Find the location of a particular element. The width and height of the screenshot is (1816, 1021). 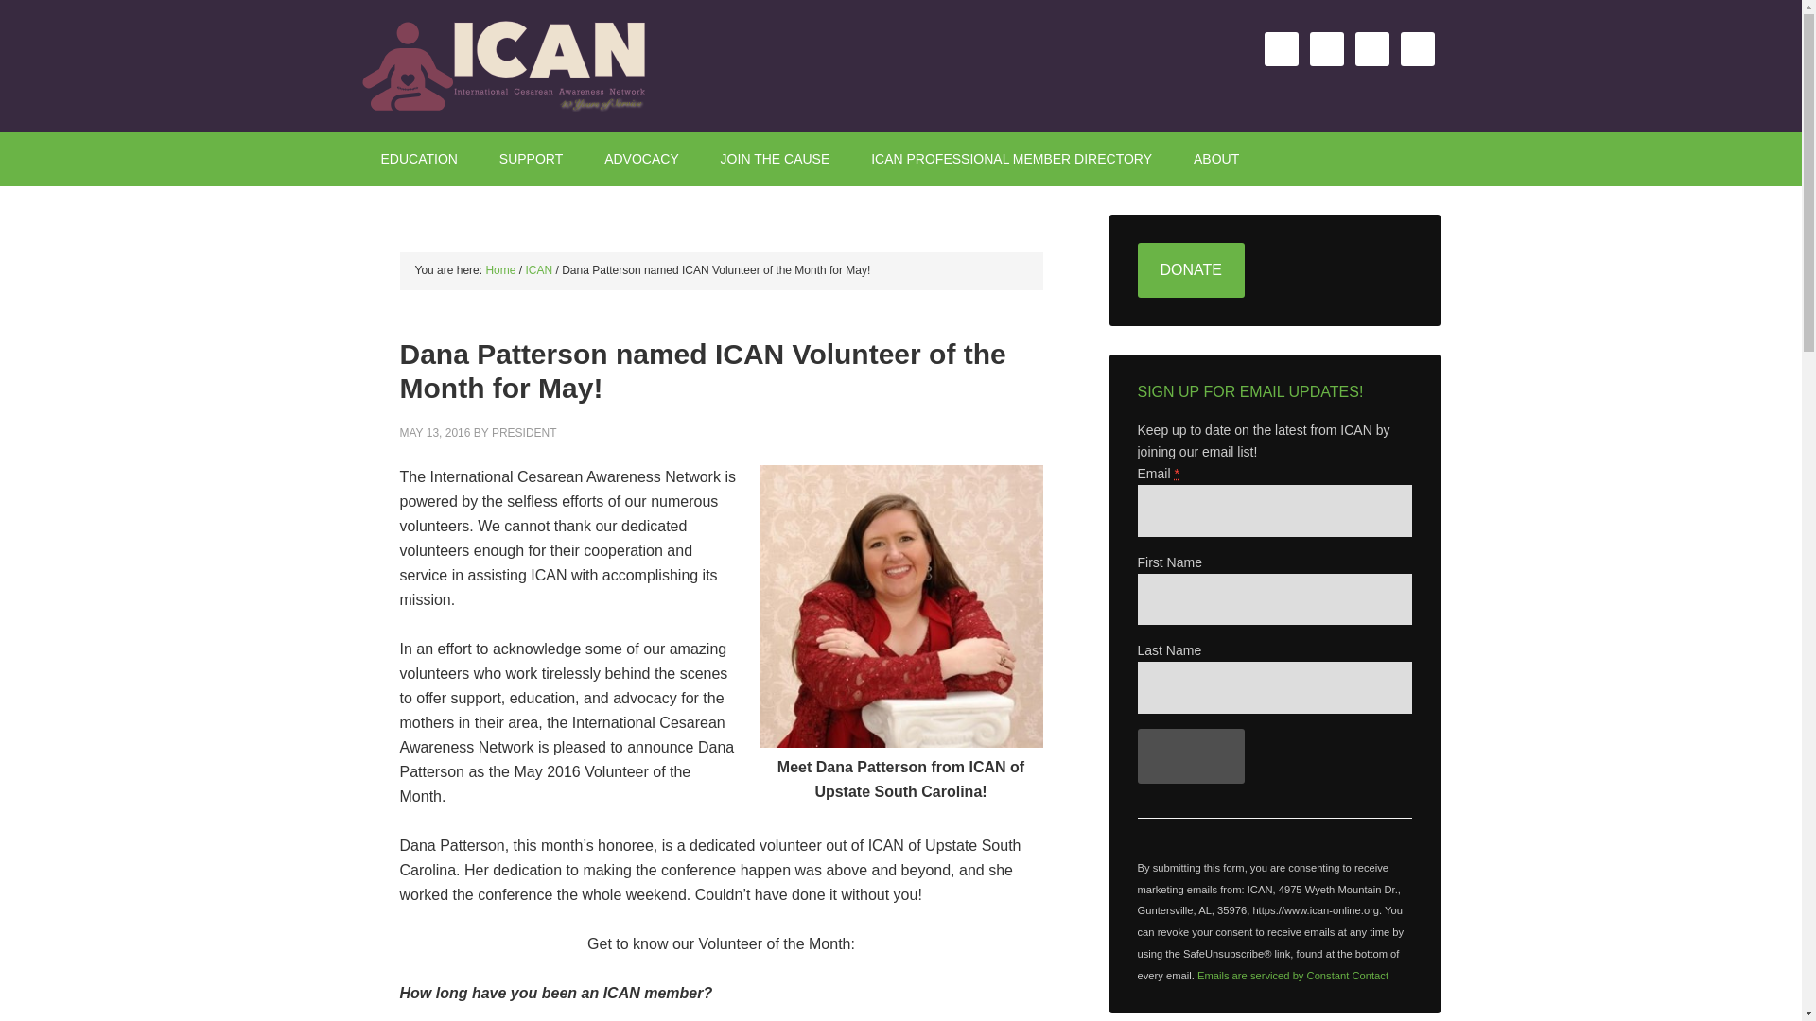

JOIN THE CAUSE is located at coordinates (776, 159).